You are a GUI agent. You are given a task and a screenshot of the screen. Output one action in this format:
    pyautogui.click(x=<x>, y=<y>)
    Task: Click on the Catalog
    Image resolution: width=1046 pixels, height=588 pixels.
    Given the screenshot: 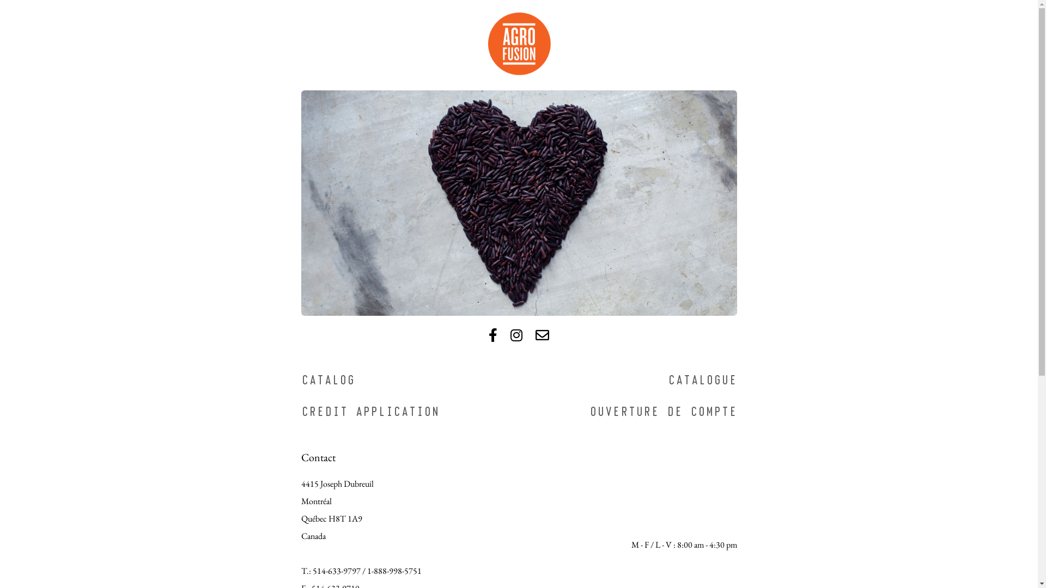 What is the action you would take?
    pyautogui.click(x=327, y=381)
    